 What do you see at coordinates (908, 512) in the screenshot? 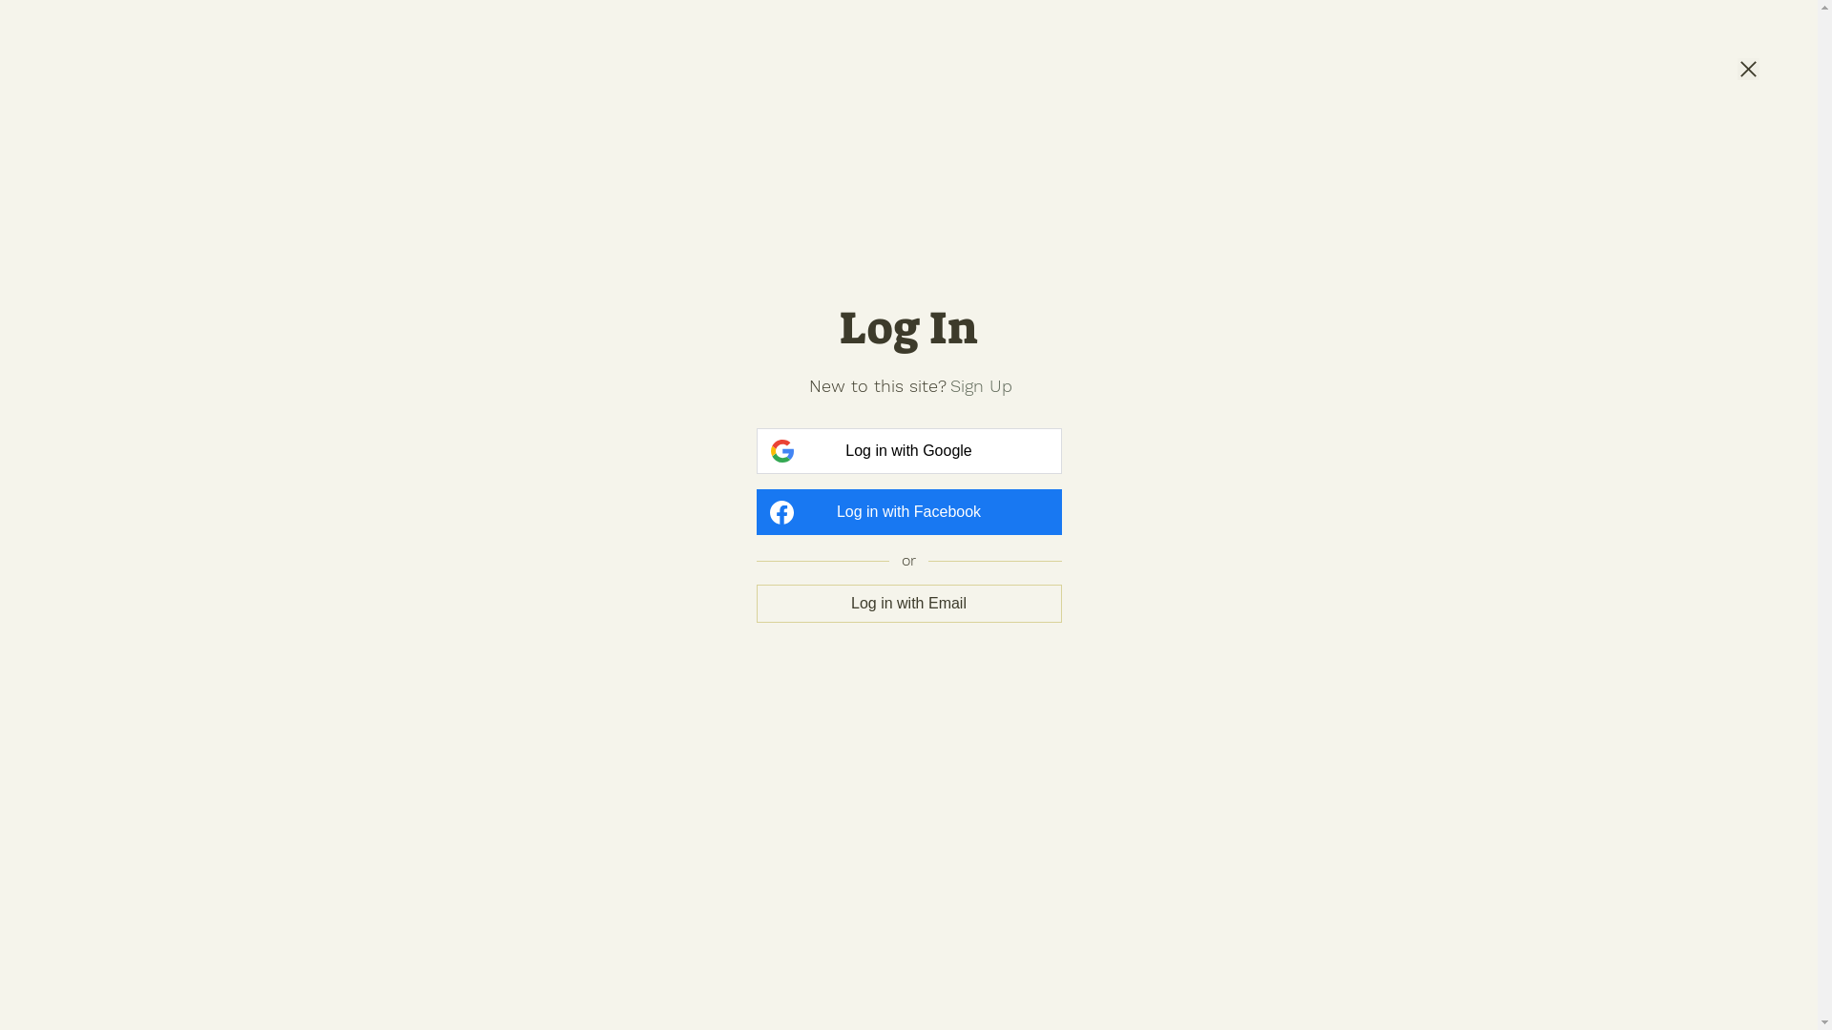
I see `Log in with Facebook` at bounding box center [908, 512].